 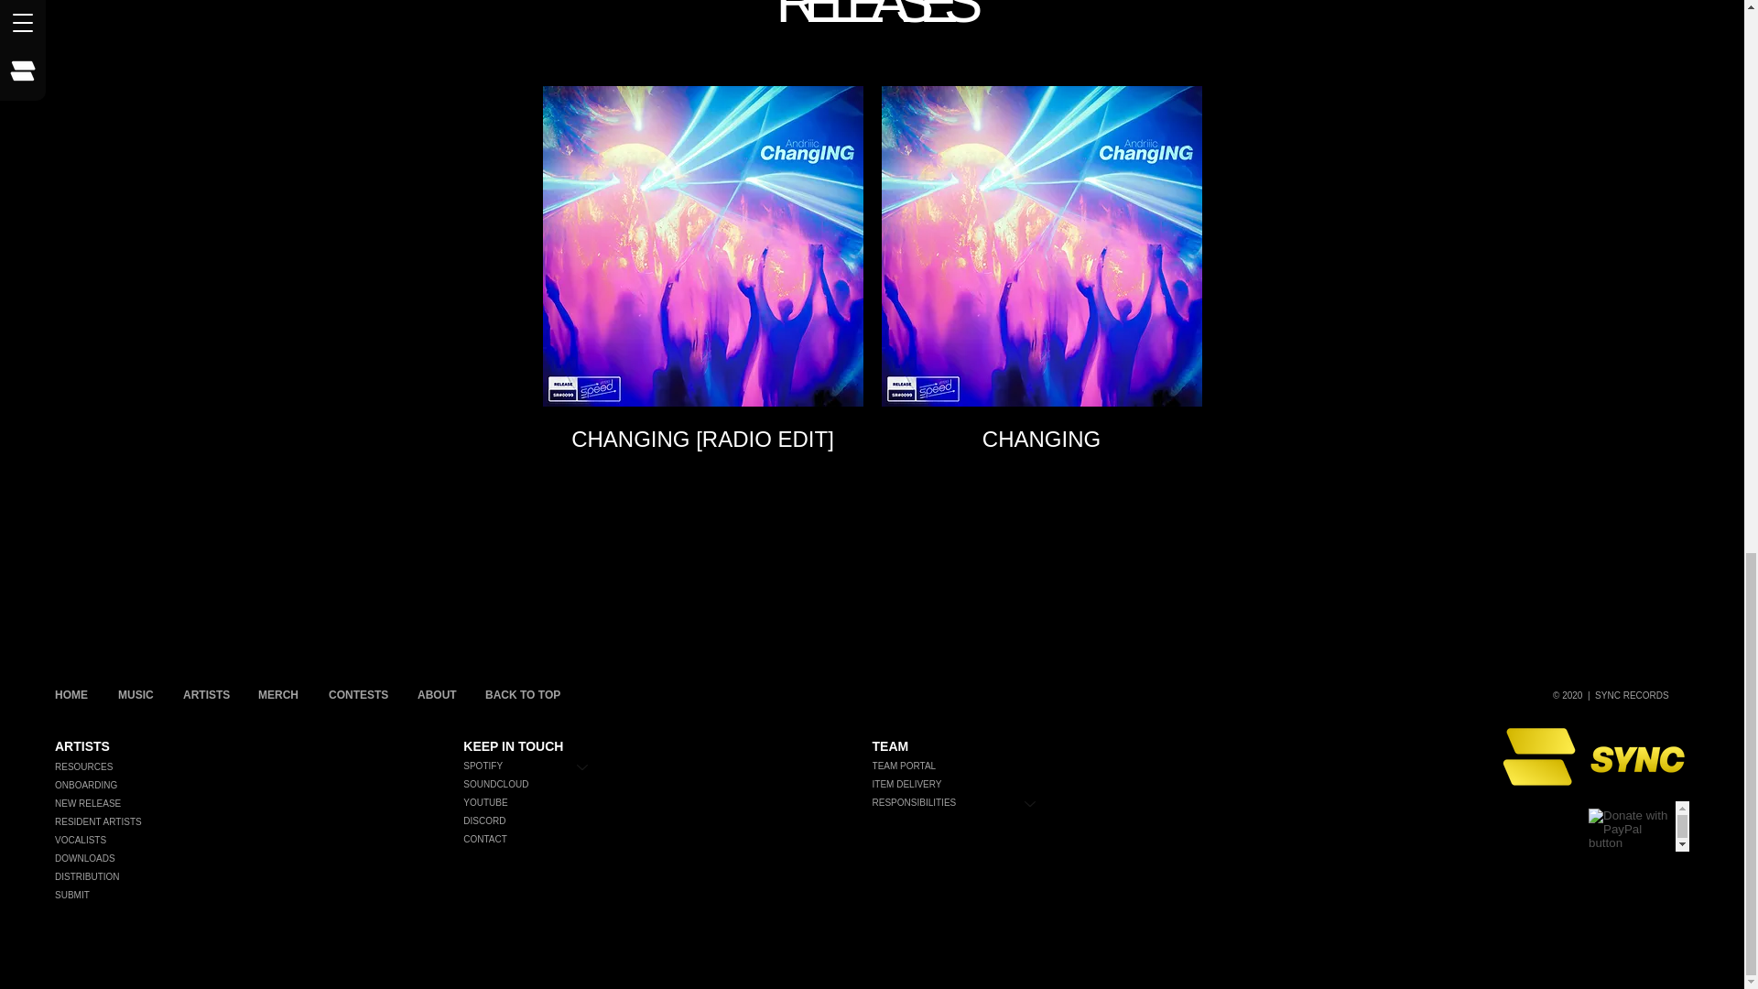 What do you see at coordinates (535, 821) in the screenshot?
I see `DISCORD` at bounding box center [535, 821].